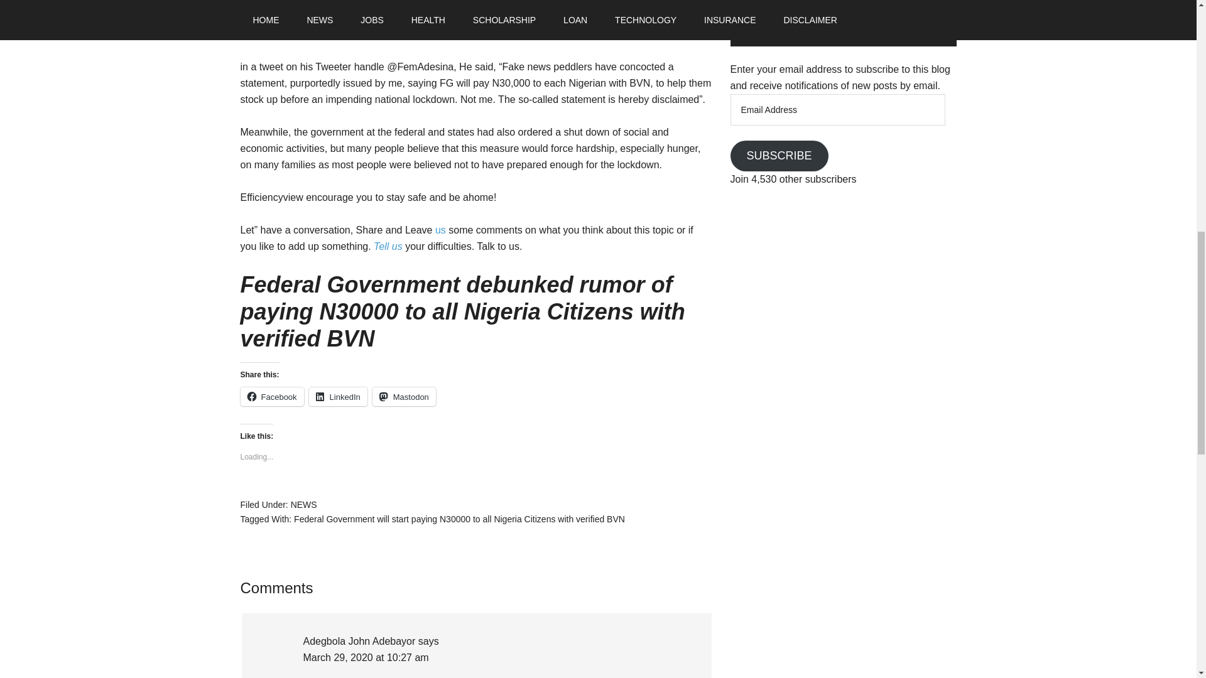  Describe the element at coordinates (338, 396) in the screenshot. I see `LinkedIn` at that location.